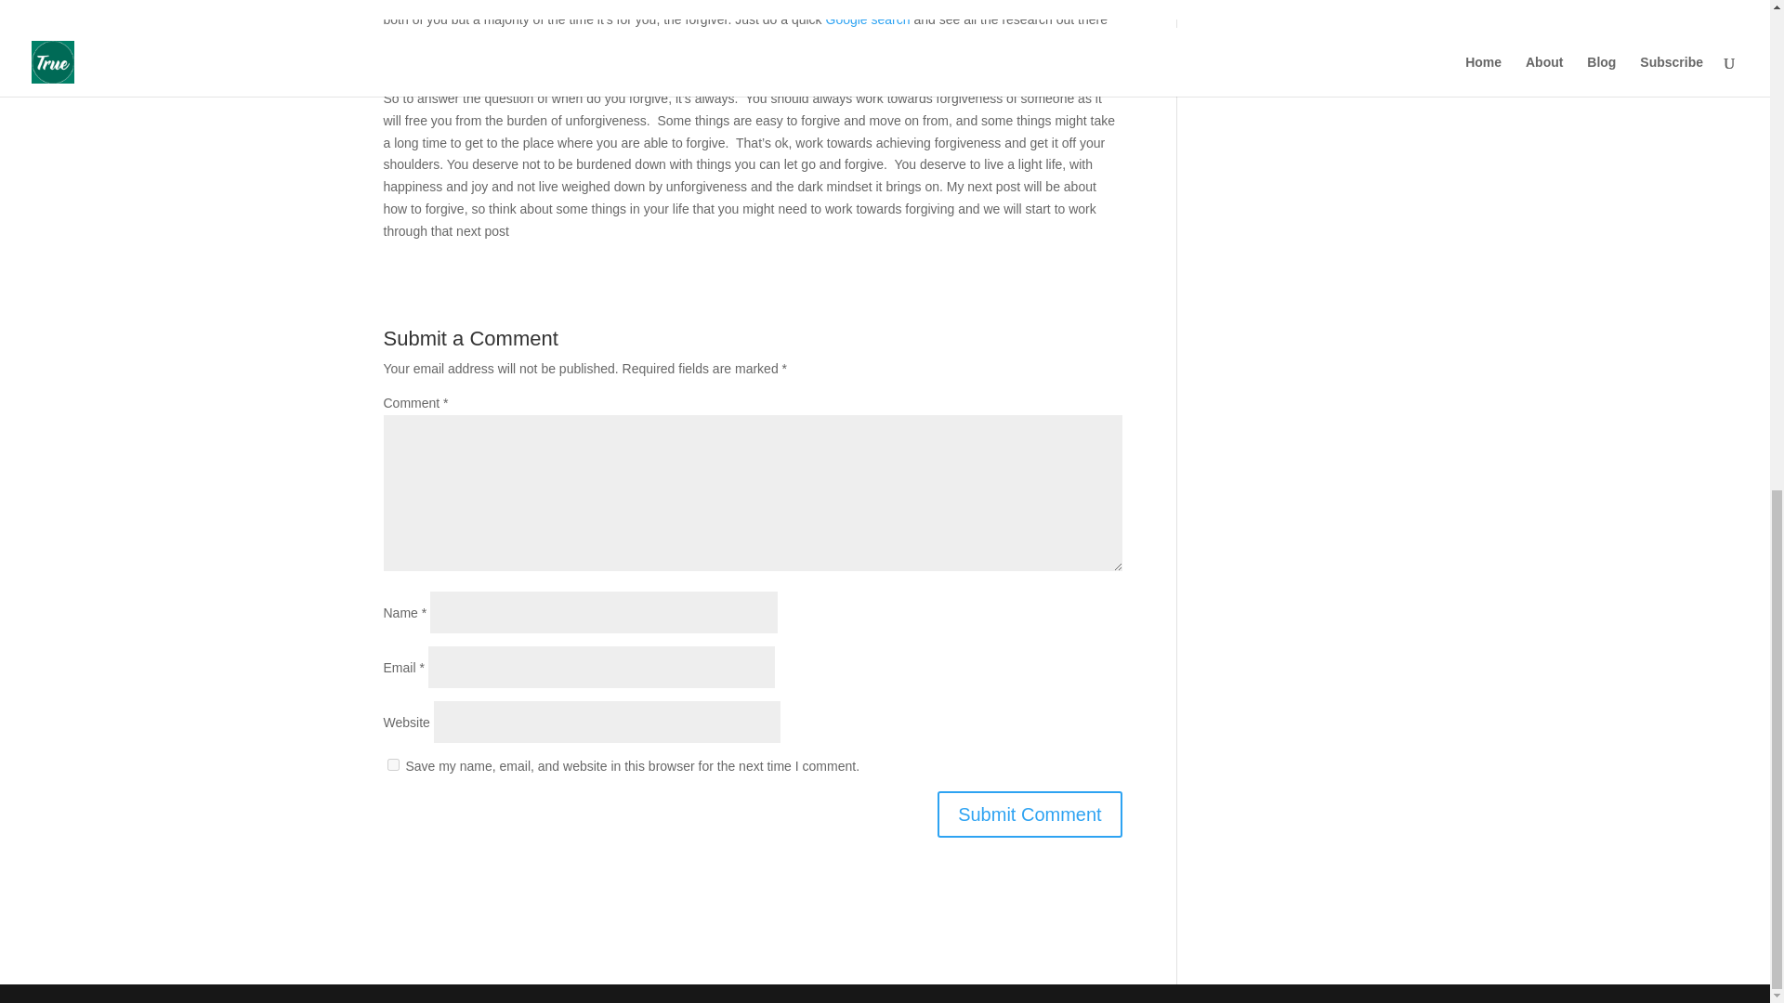 The height and width of the screenshot is (1003, 1784). I want to click on Google search, so click(867, 19).